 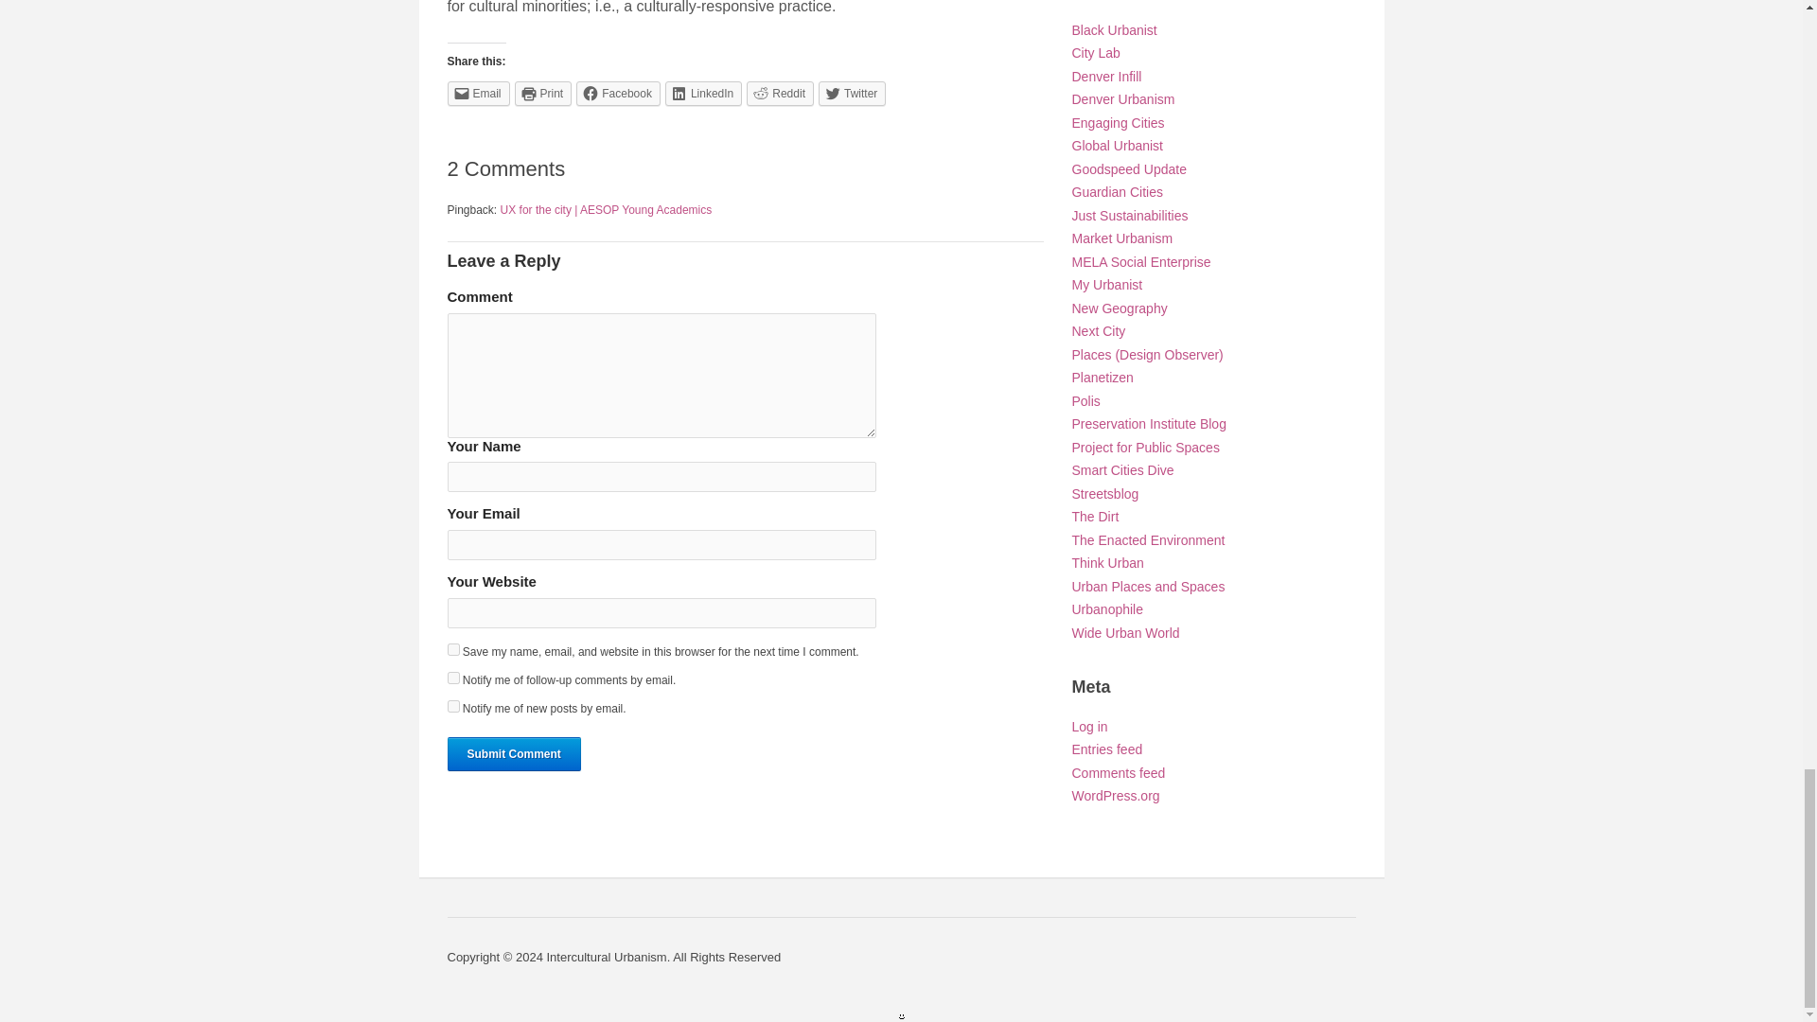 What do you see at coordinates (702, 94) in the screenshot?
I see `LinkedIn` at bounding box center [702, 94].